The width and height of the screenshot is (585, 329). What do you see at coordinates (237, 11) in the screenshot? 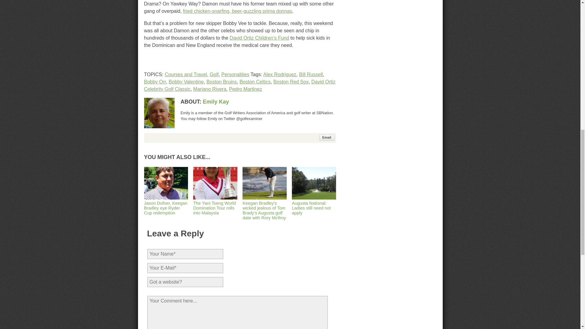
I see `fried chicken-snarfing, beer-guzzling prima donnas` at bounding box center [237, 11].